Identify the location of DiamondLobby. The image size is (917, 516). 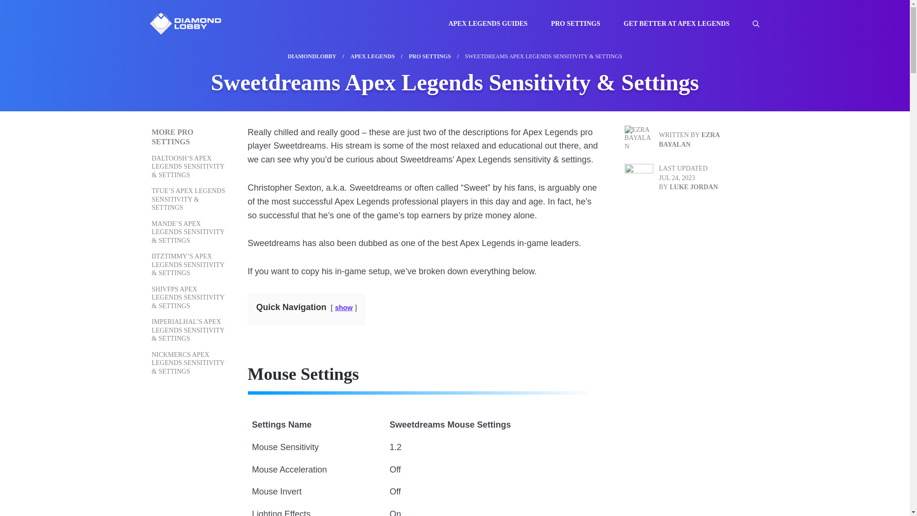
(184, 23).